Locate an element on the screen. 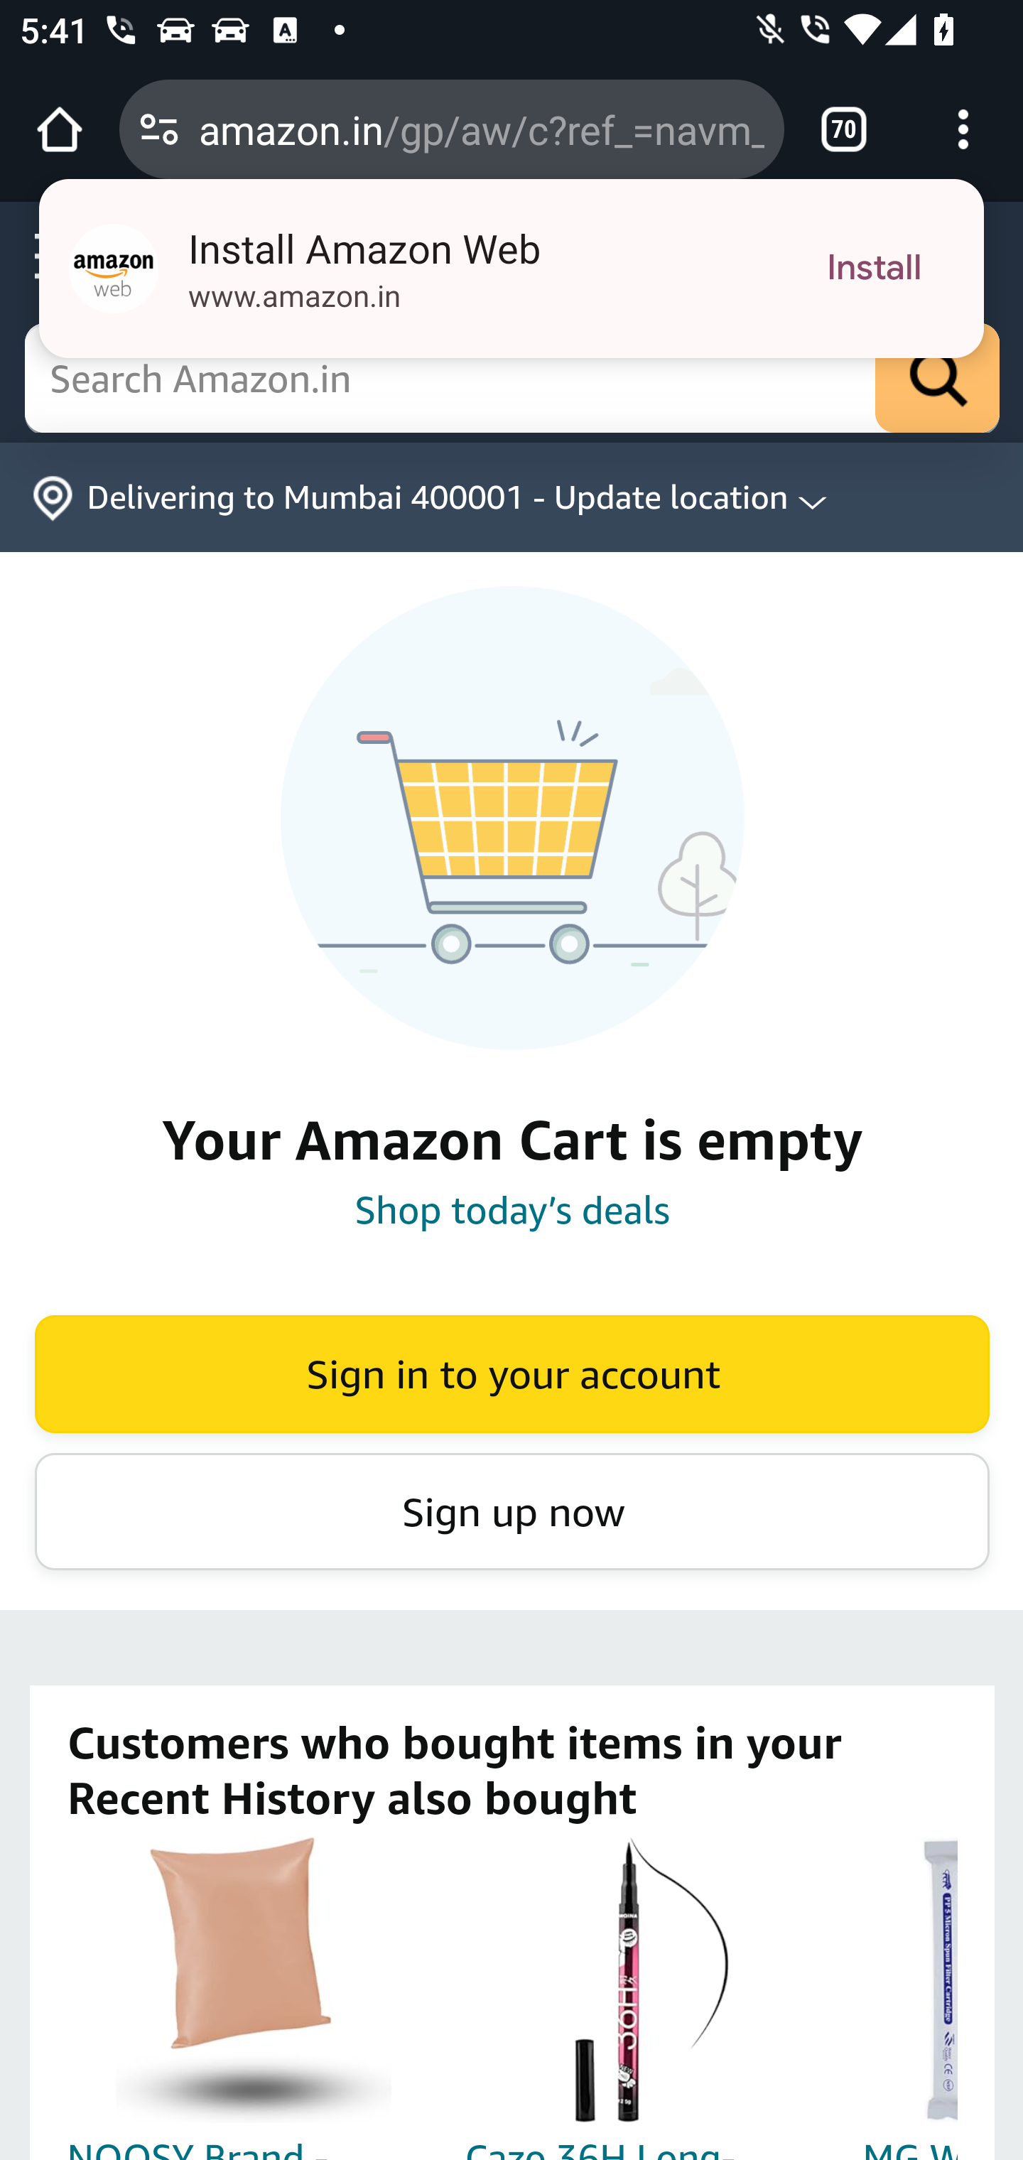 Image resolution: width=1023 pixels, height=2160 pixels. Sign in to your account is located at coordinates (511, 1373).